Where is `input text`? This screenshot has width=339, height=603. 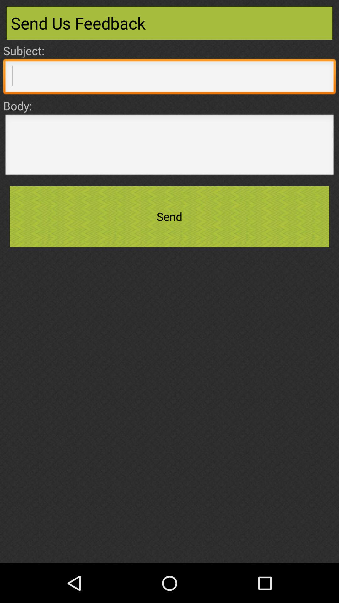
input text is located at coordinates (169, 146).